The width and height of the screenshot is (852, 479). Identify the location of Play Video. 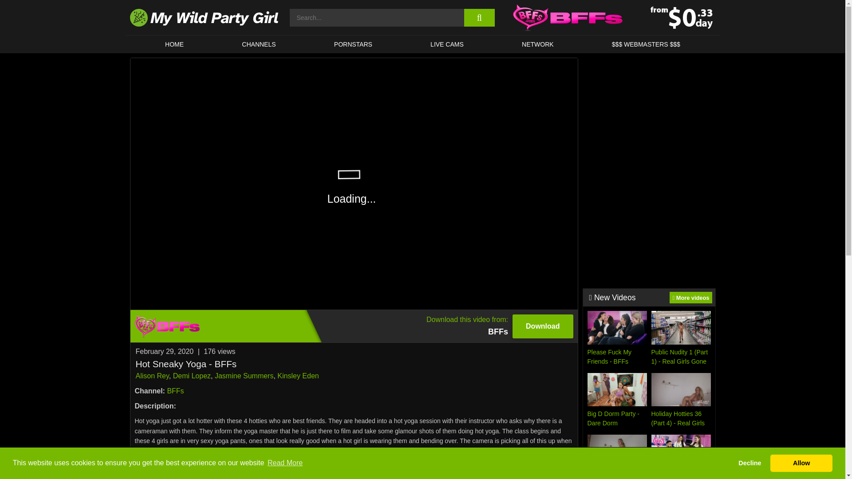
(354, 184).